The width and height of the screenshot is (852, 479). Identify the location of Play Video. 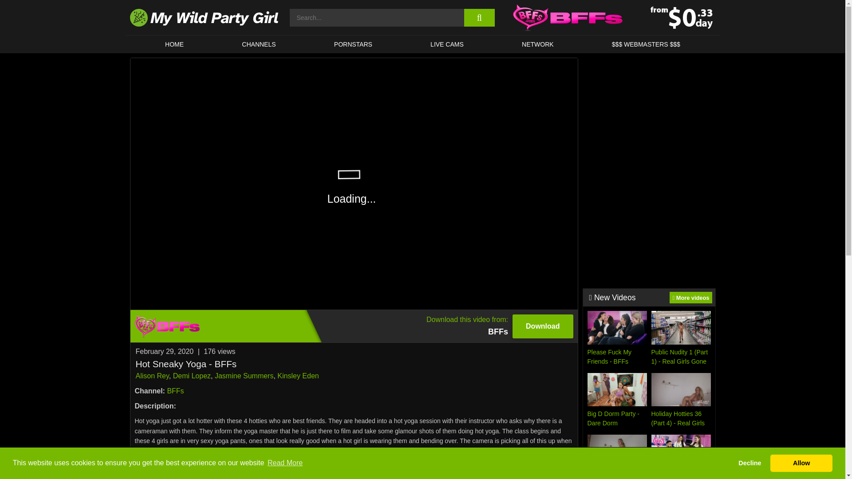
(354, 184).